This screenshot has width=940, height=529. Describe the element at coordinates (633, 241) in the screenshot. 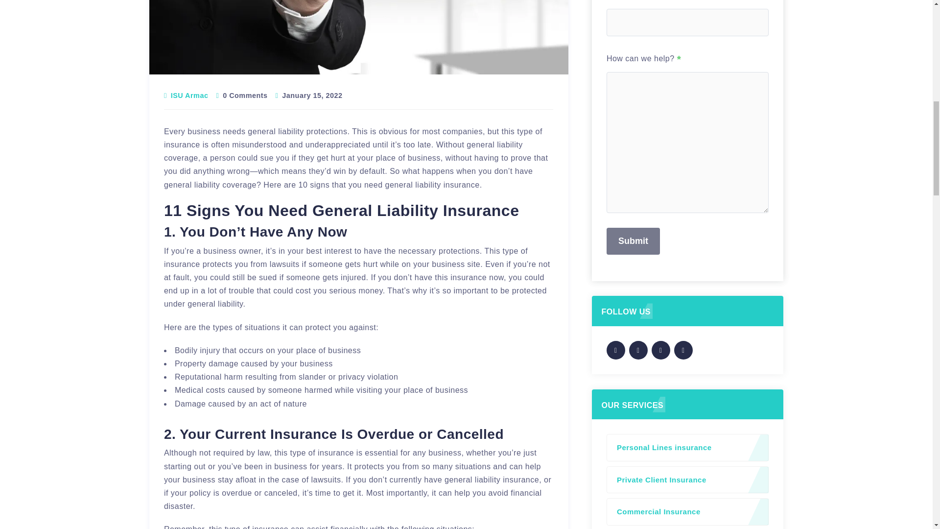

I see `Submit` at that location.